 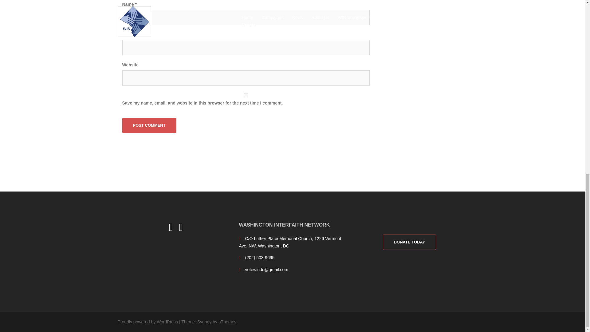 I want to click on Post Comment, so click(x=149, y=125).